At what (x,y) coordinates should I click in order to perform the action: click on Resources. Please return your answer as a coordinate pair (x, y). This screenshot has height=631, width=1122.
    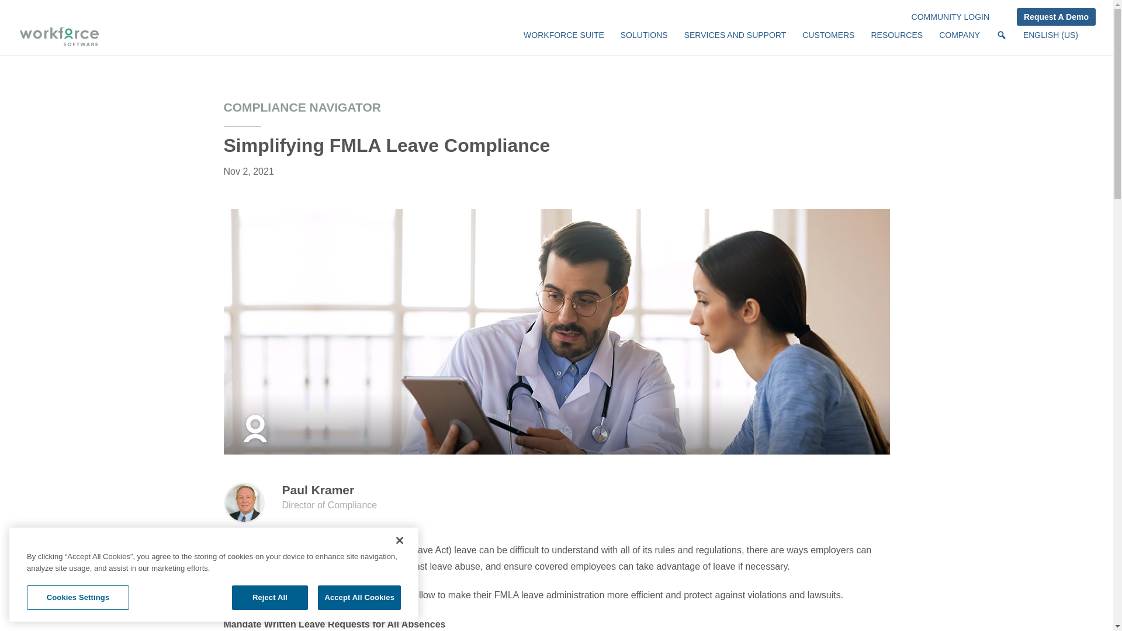
    Looking at the image, I should click on (896, 40).